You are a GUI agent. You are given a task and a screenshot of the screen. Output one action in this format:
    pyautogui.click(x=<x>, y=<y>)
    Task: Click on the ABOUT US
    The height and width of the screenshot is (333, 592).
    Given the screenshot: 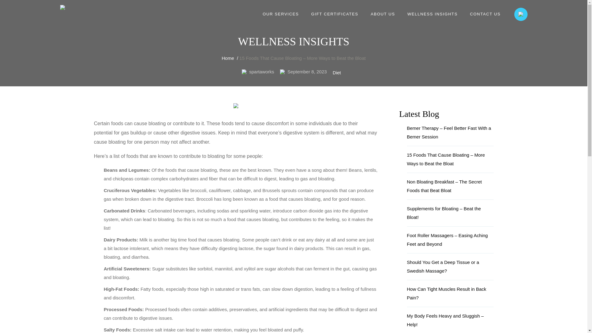 What is the action you would take?
    pyautogui.click(x=383, y=14)
    